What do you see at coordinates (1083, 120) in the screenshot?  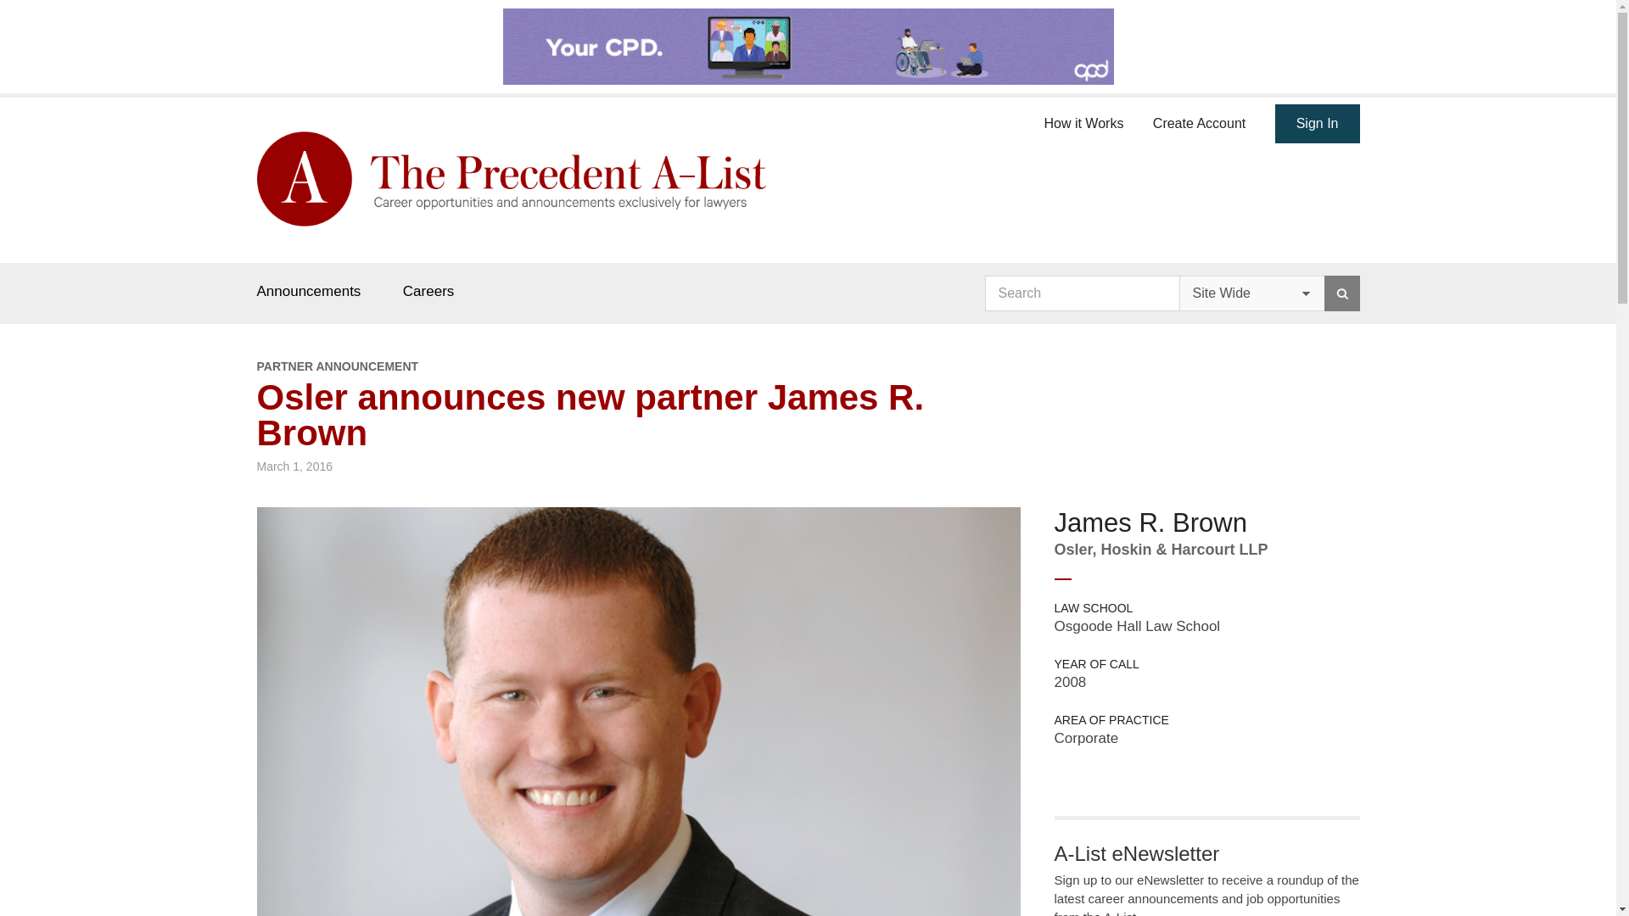 I see `How it Works` at bounding box center [1083, 120].